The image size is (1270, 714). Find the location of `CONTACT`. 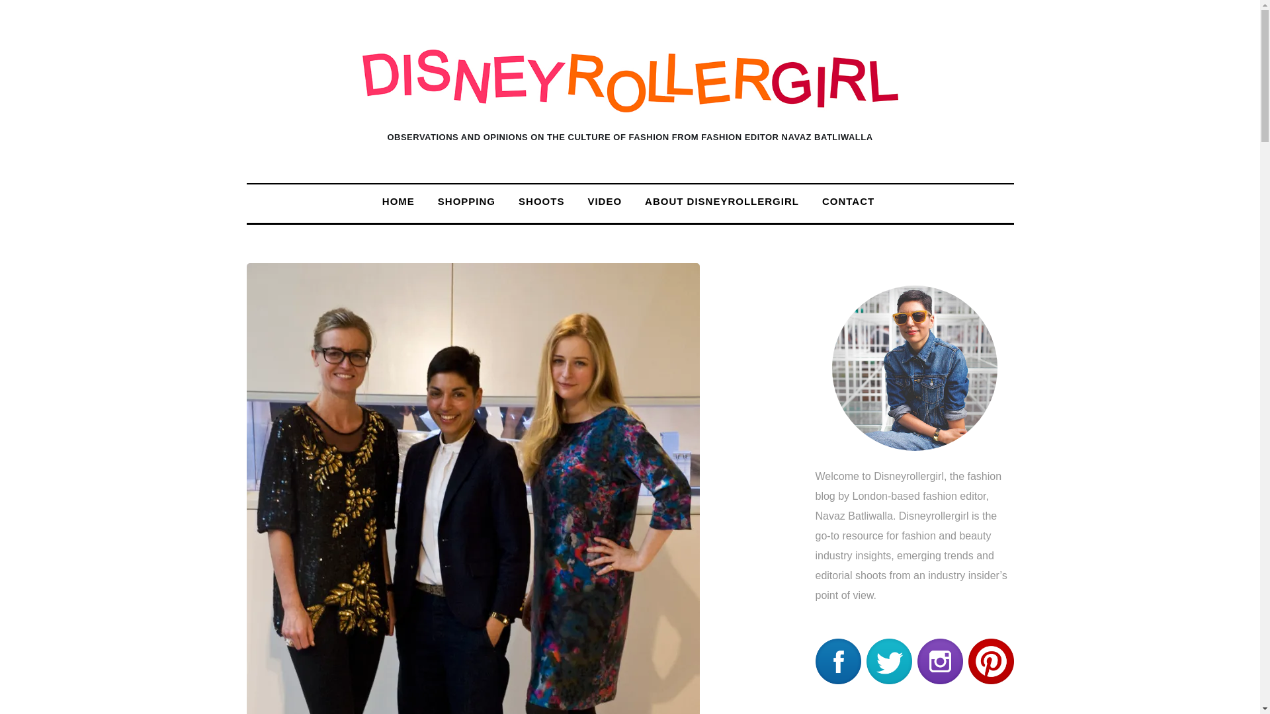

CONTACT is located at coordinates (848, 201).